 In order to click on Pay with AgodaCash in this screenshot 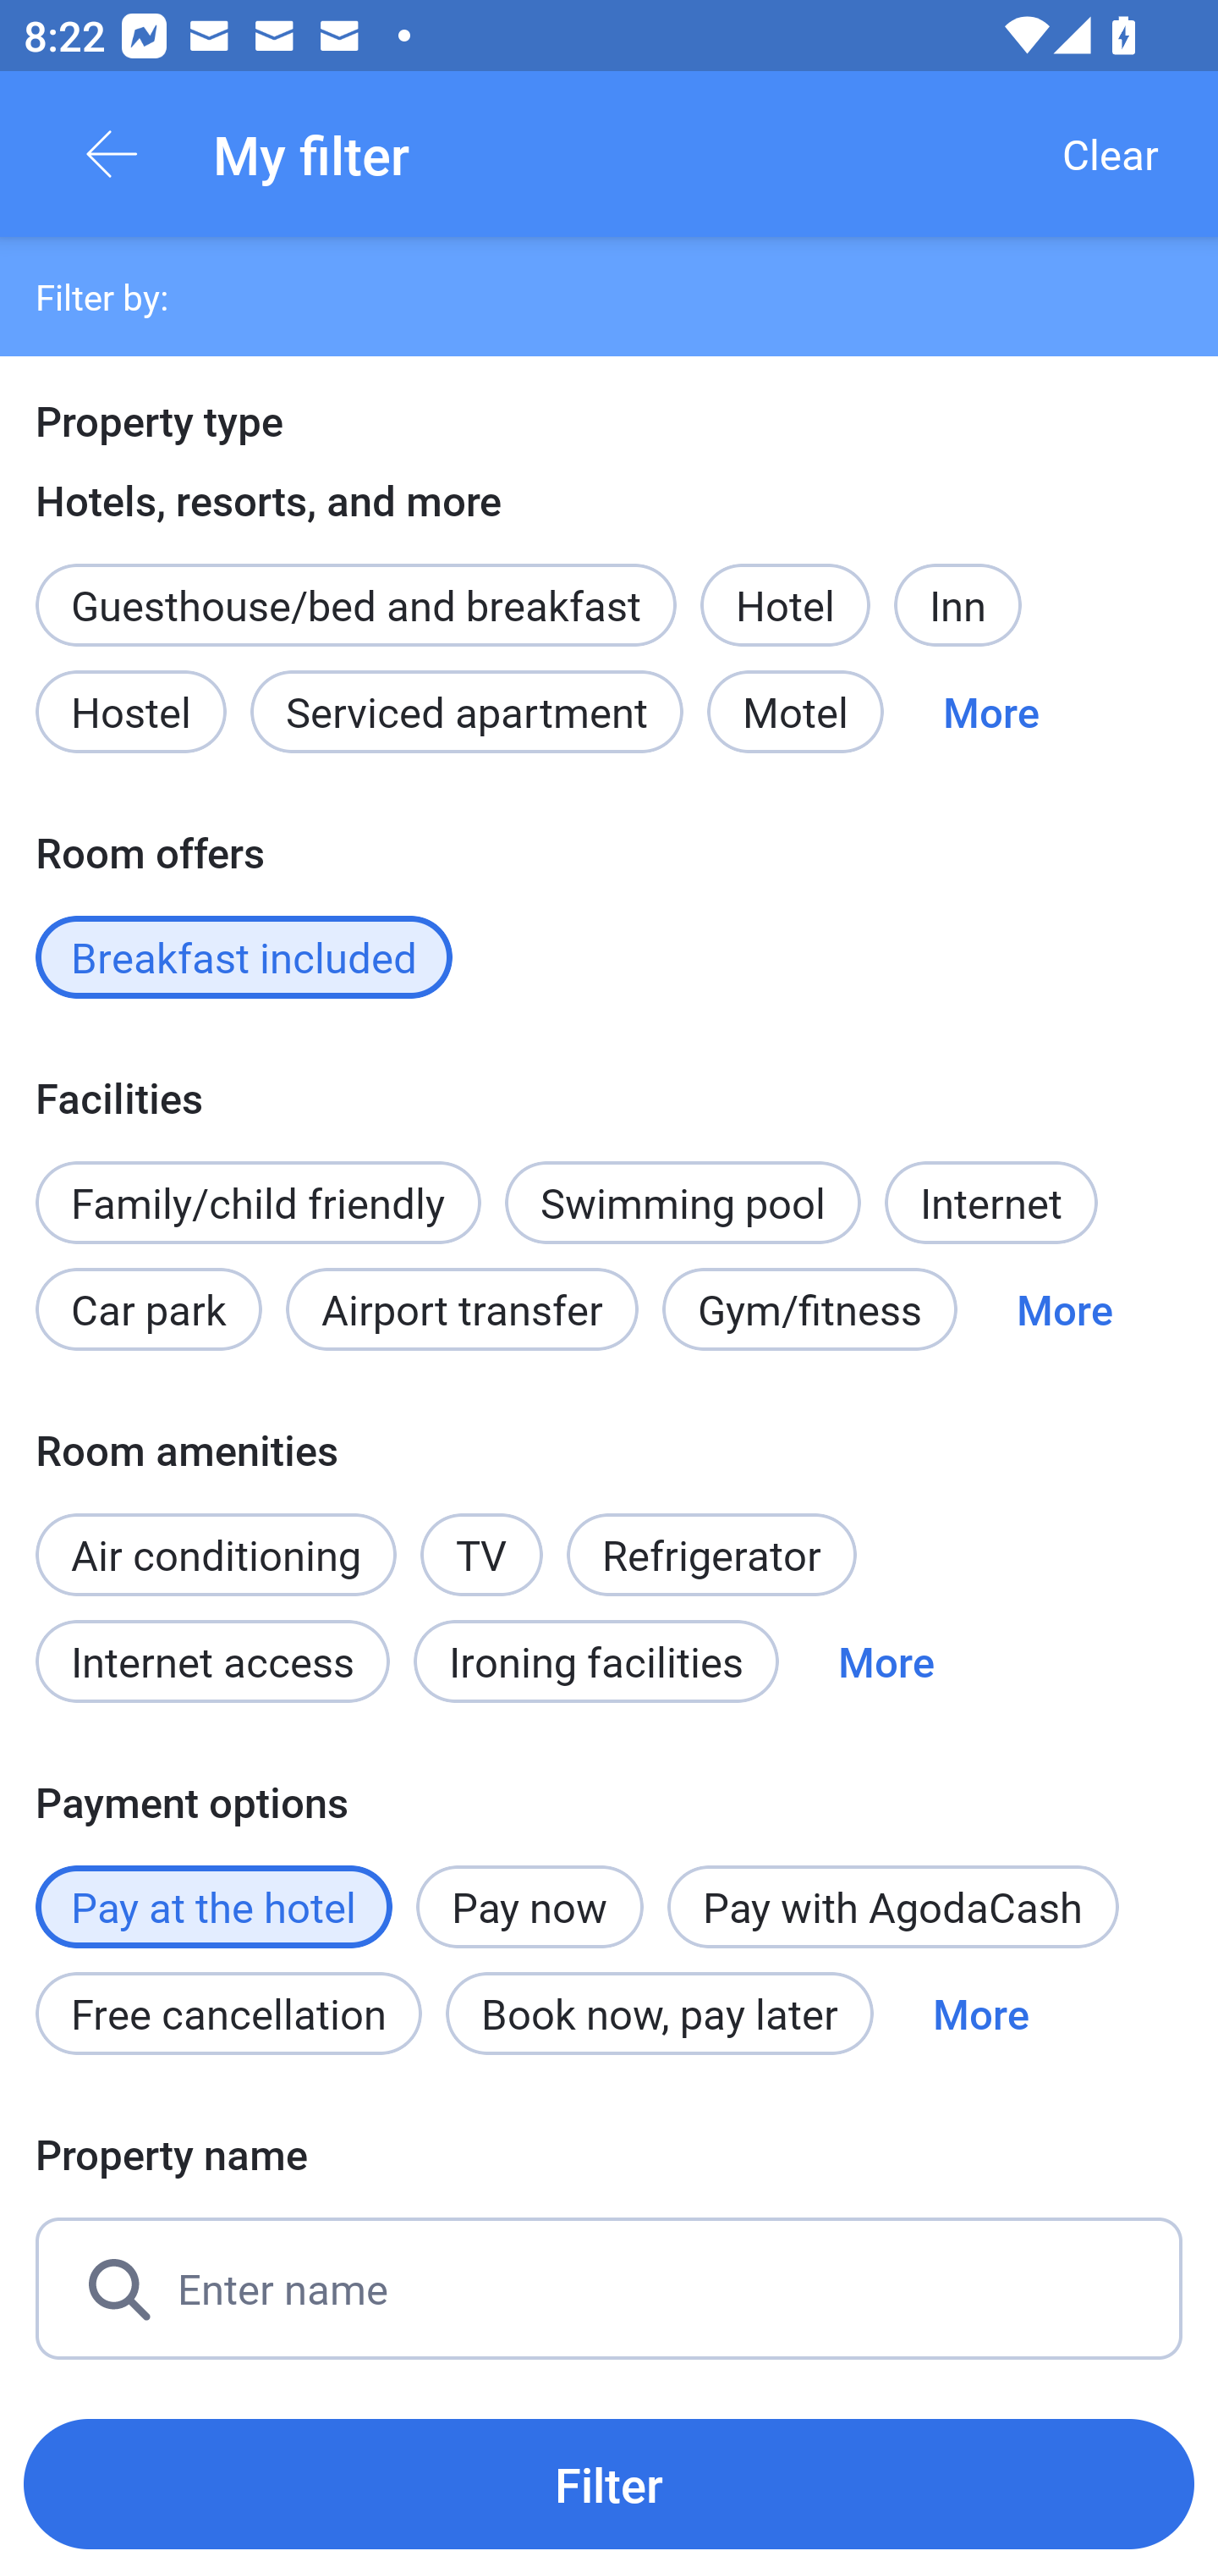, I will do `click(893, 1906)`.